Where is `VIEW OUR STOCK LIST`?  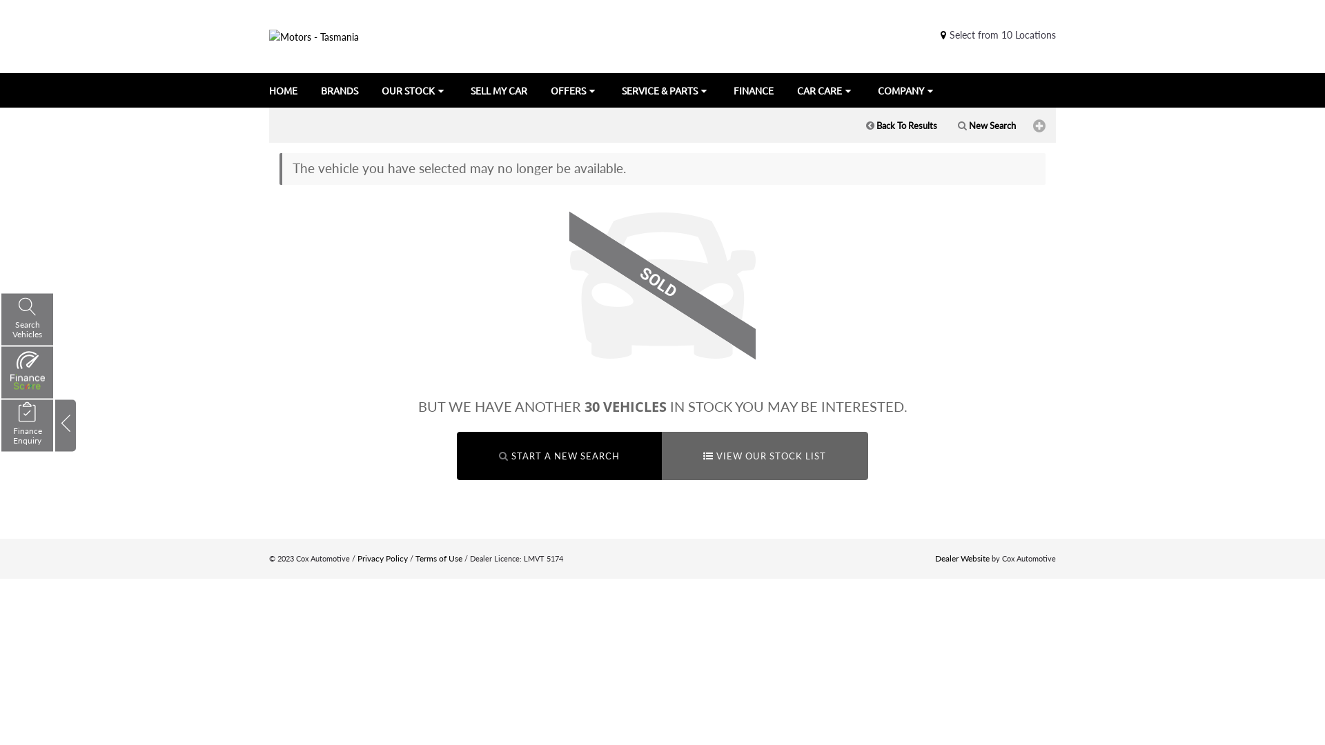
VIEW OUR STOCK LIST is located at coordinates (765, 457).